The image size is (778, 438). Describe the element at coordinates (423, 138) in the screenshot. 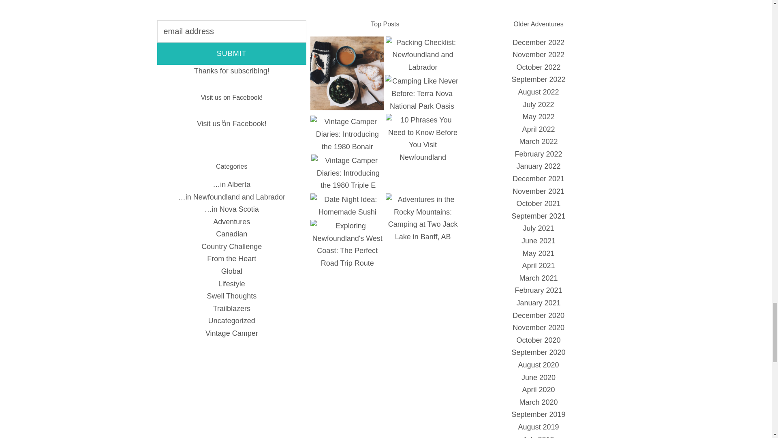

I see `10 Phrases You Need to Know Before You Visit Newfoundland` at that location.